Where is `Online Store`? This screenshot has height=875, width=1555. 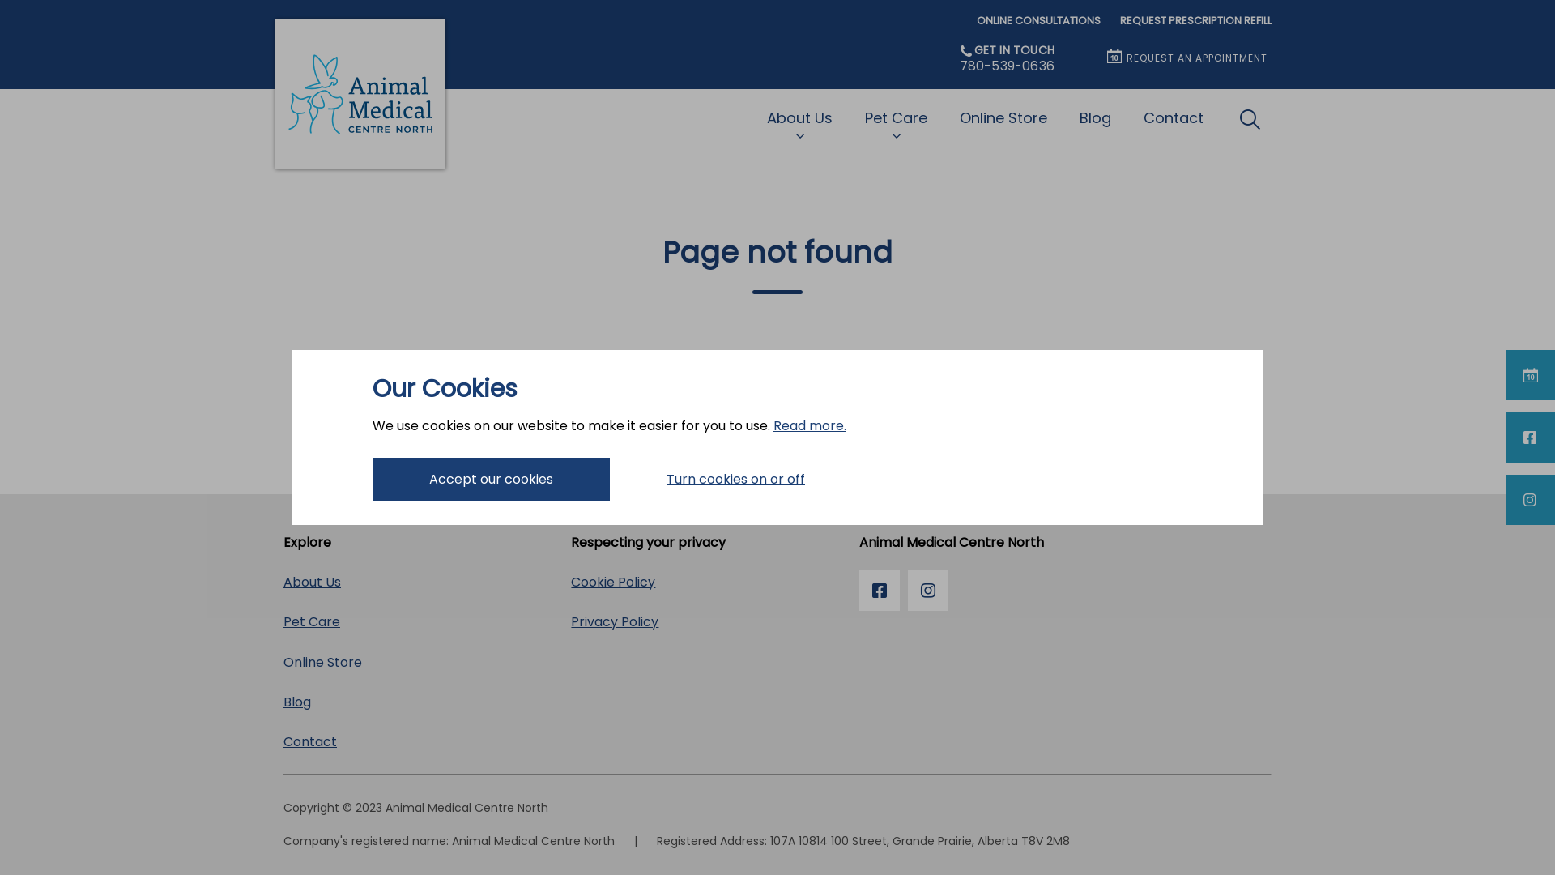
Online Store is located at coordinates (329, 663).